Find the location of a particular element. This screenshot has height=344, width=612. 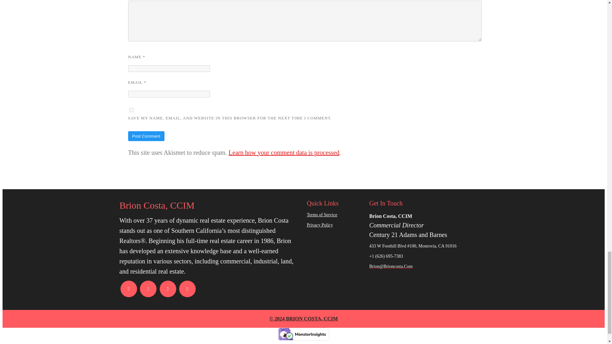

Privacy Policy is located at coordinates (335, 225).